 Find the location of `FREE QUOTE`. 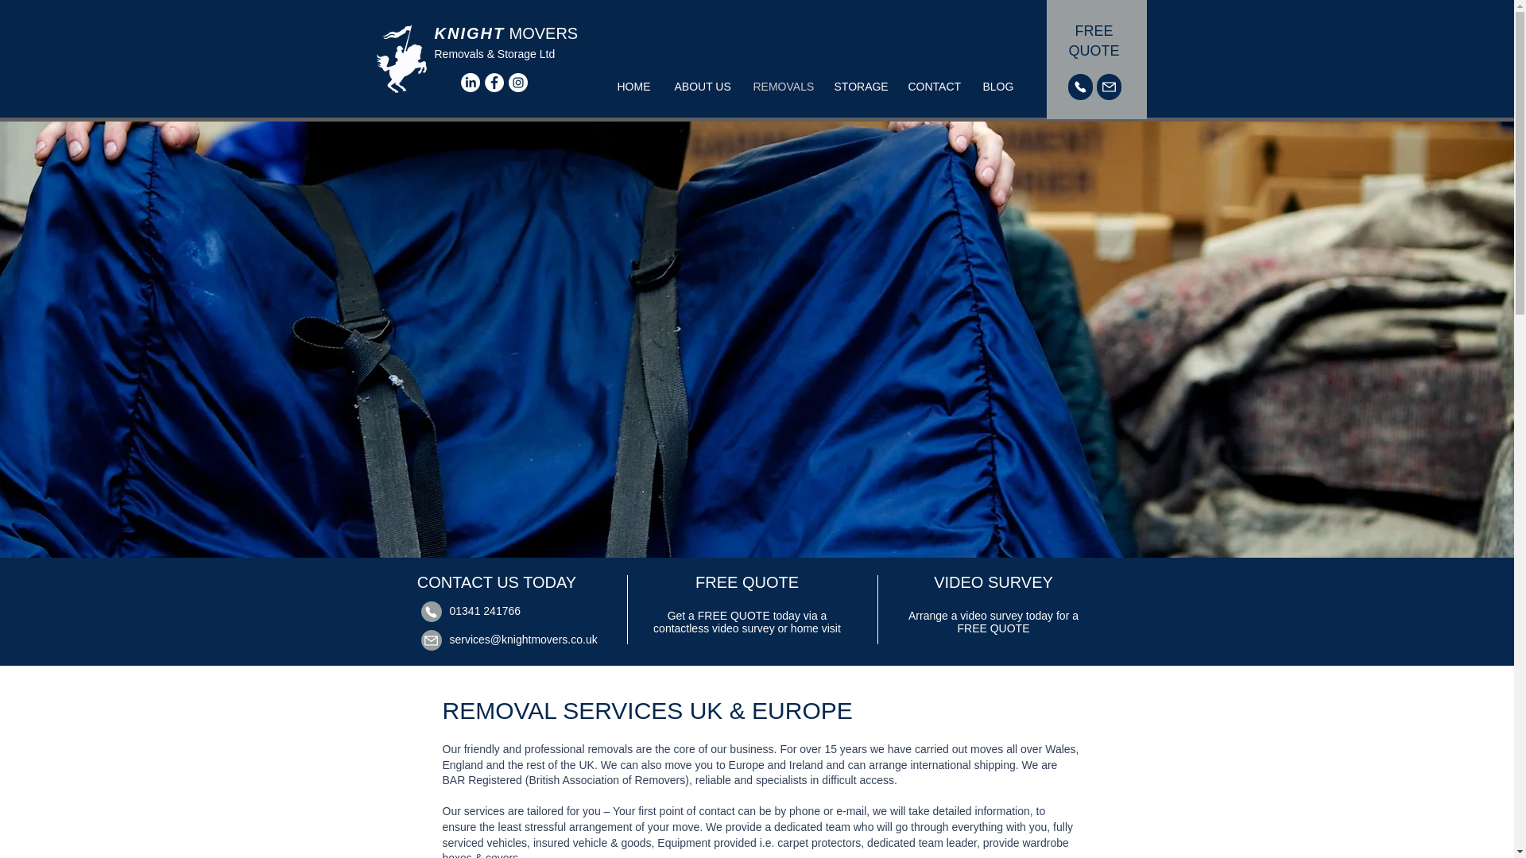

FREE QUOTE is located at coordinates (1094, 41).